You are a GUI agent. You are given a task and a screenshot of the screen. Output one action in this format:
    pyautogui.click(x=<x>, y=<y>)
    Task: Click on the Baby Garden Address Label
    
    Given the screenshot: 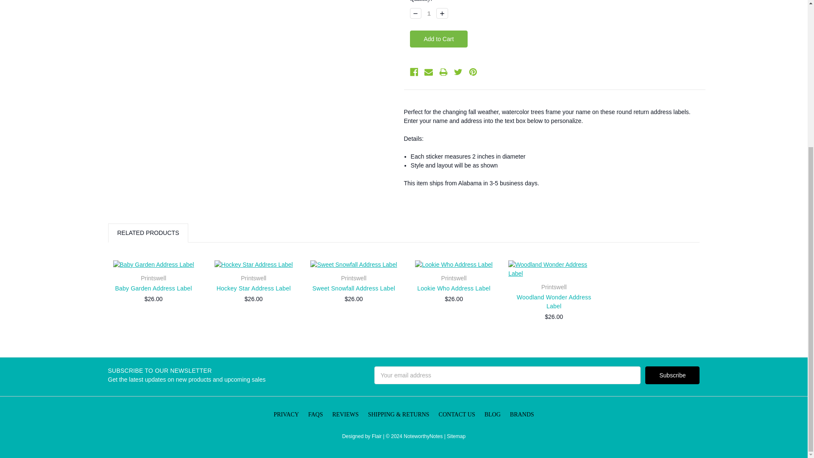 What is the action you would take?
    pyautogui.click(x=153, y=265)
    